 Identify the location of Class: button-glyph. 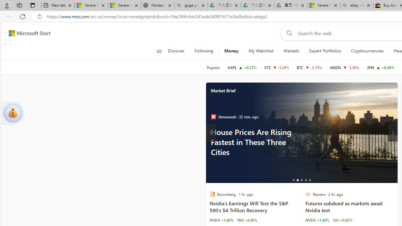
(159, 51).